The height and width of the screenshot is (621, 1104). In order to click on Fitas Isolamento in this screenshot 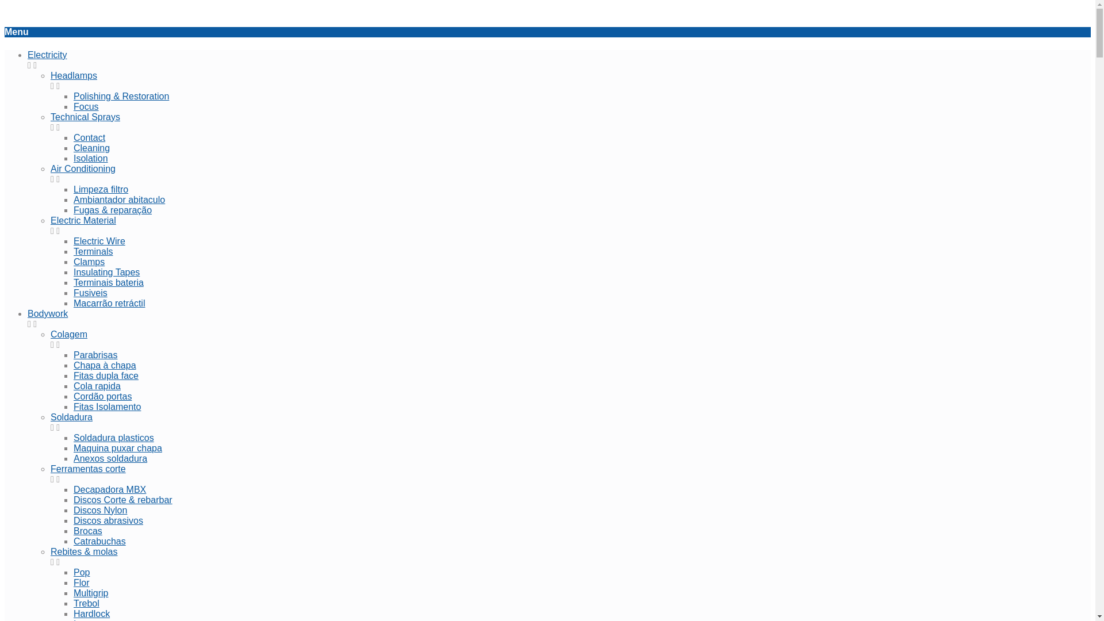, I will do `click(107, 407)`.